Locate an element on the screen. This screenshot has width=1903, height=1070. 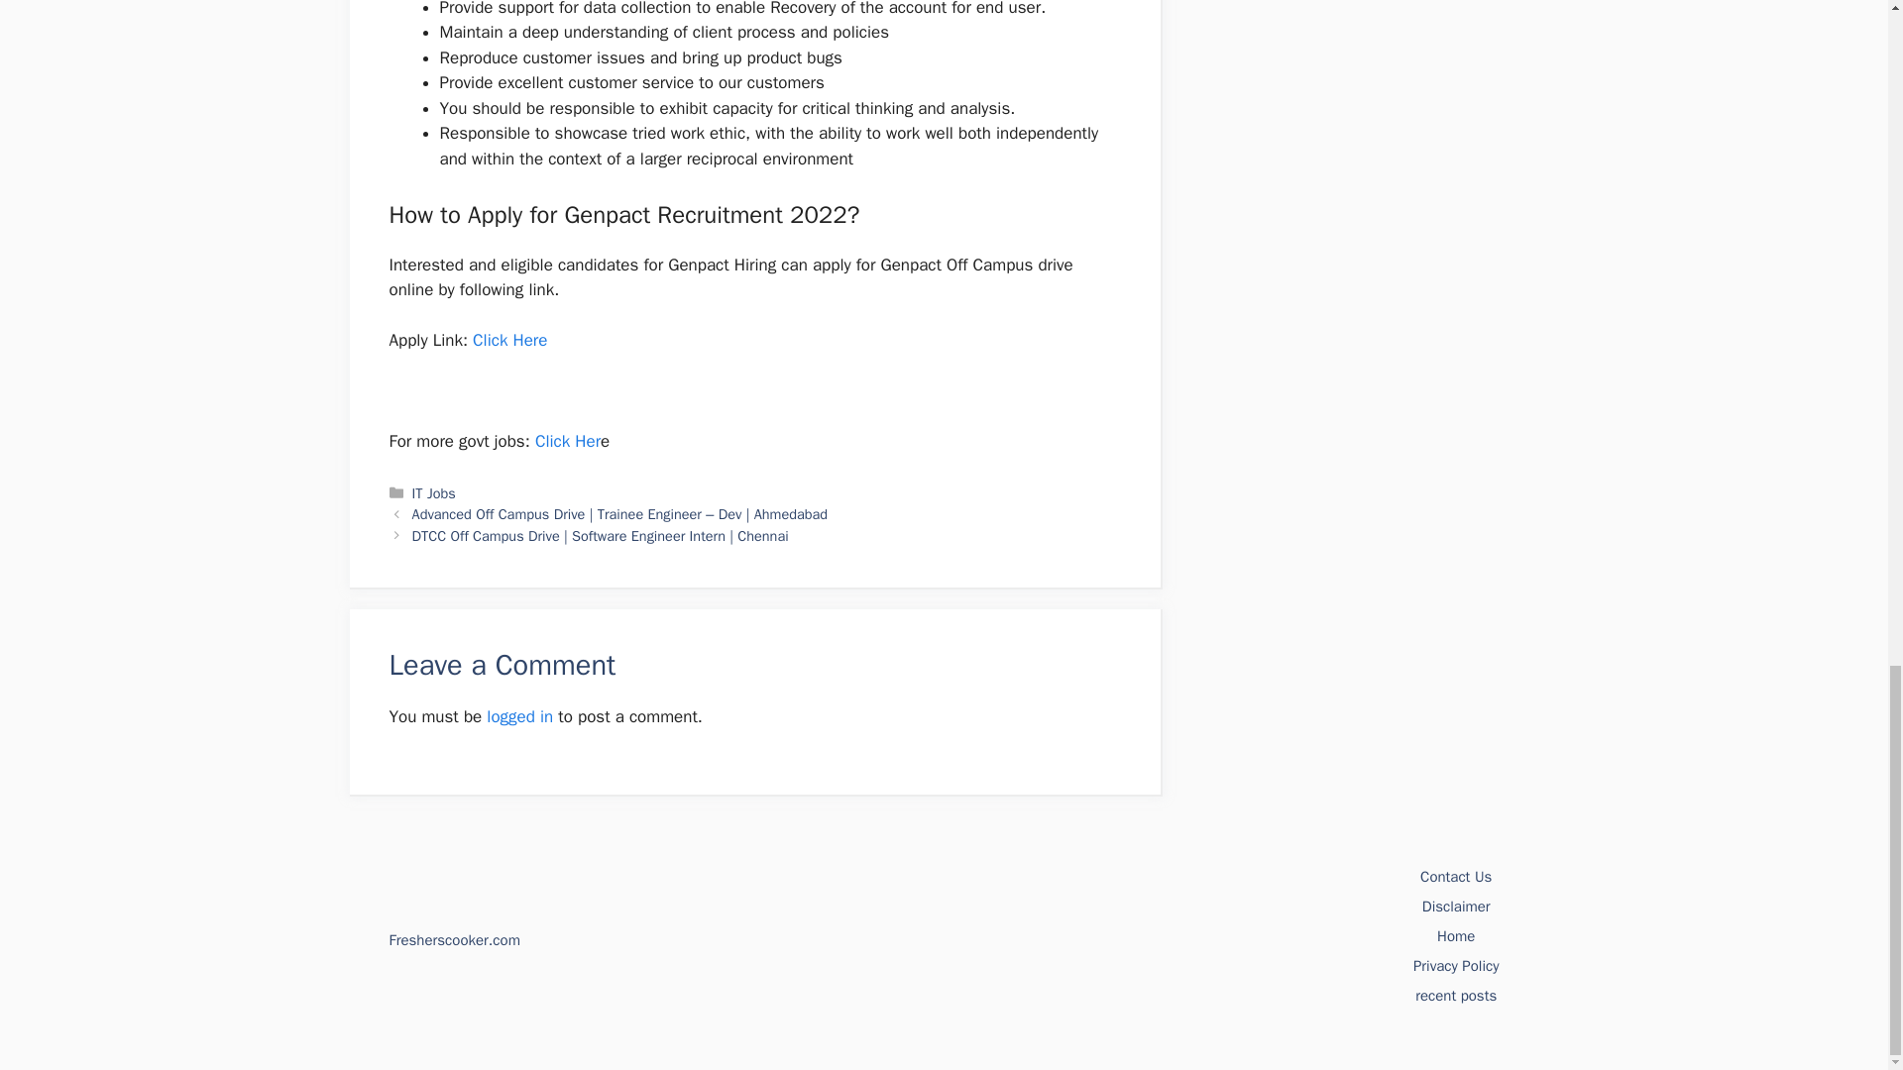
Home is located at coordinates (1455, 935).